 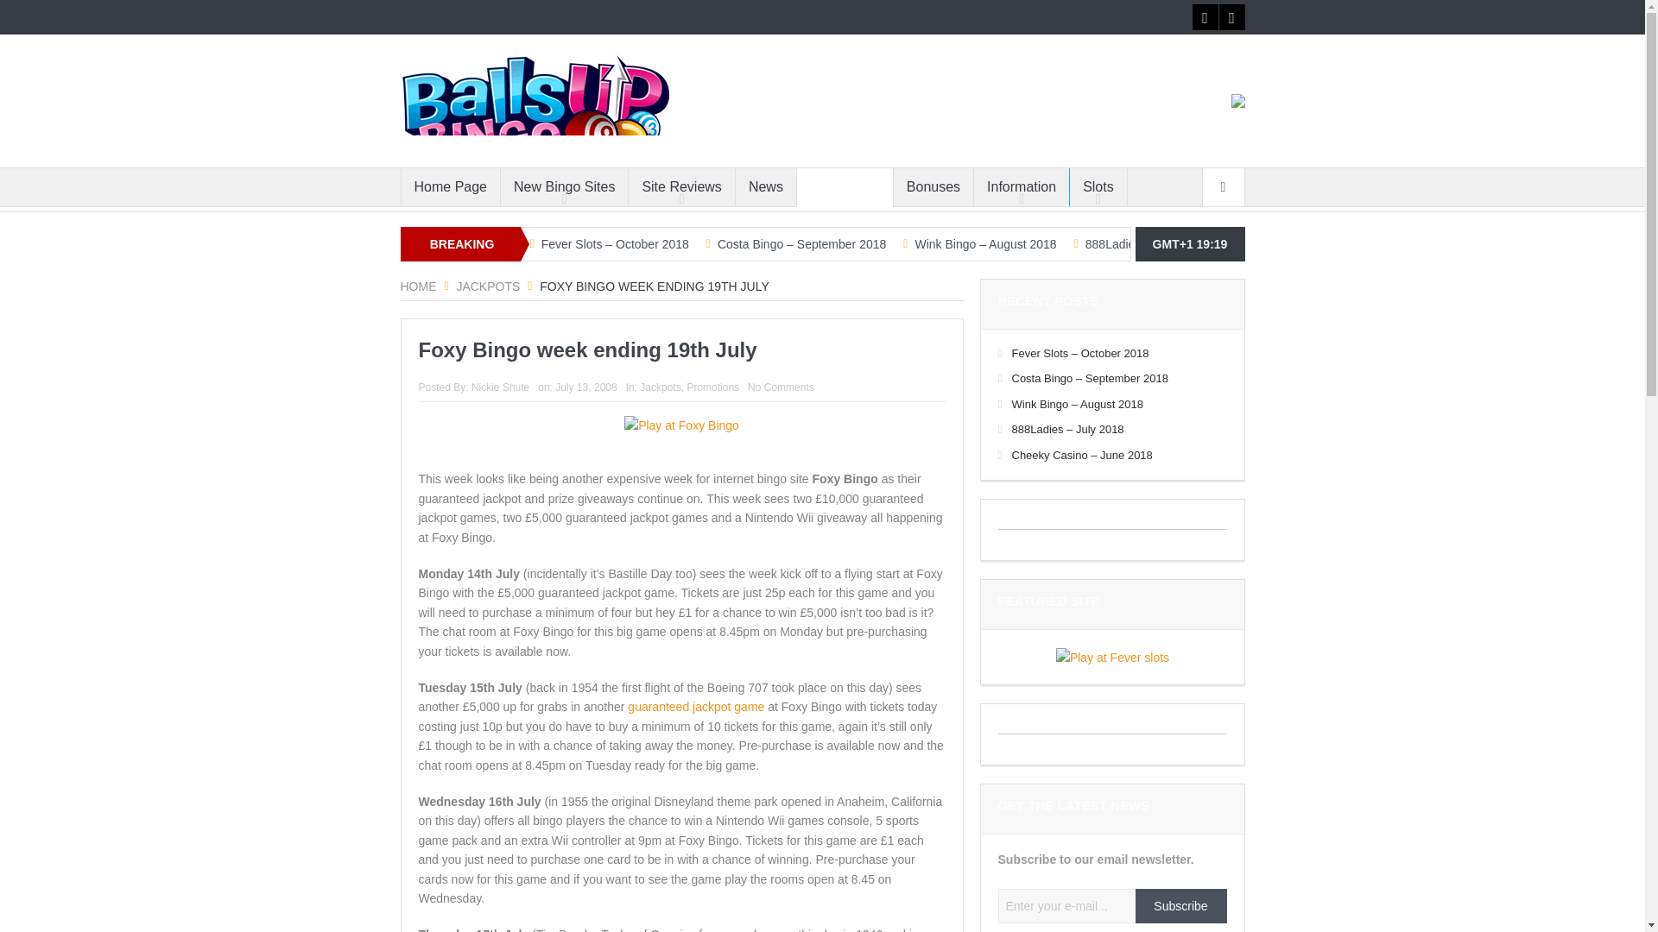 What do you see at coordinates (765, 186) in the screenshot?
I see `News` at bounding box center [765, 186].